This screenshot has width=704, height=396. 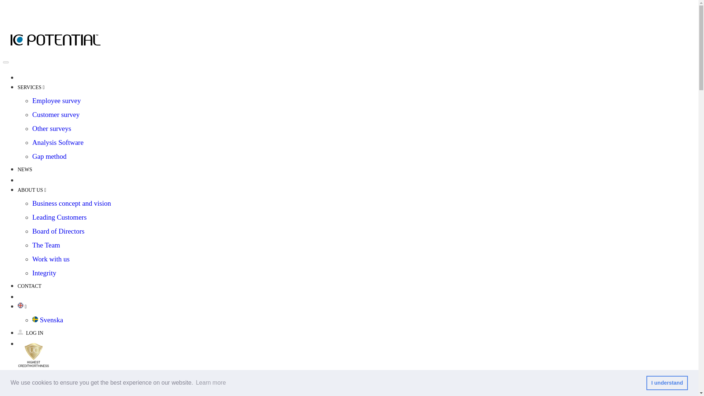 What do you see at coordinates (58, 231) in the screenshot?
I see `Board of Directors` at bounding box center [58, 231].